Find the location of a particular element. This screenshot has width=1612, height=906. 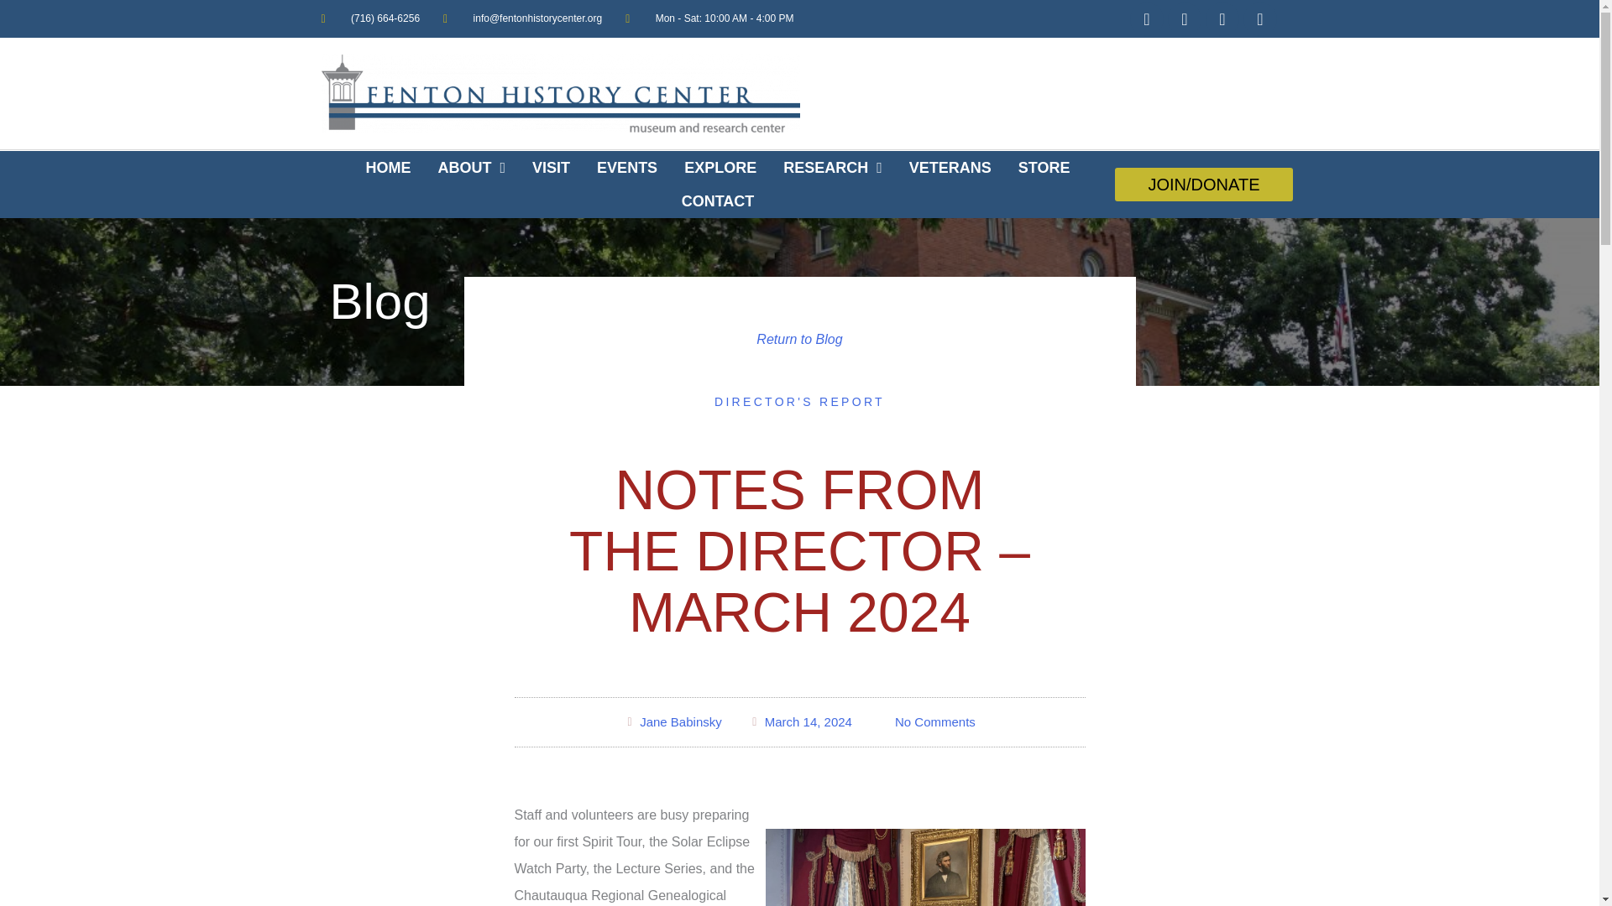

Facebook is located at coordinates (1147, 18).